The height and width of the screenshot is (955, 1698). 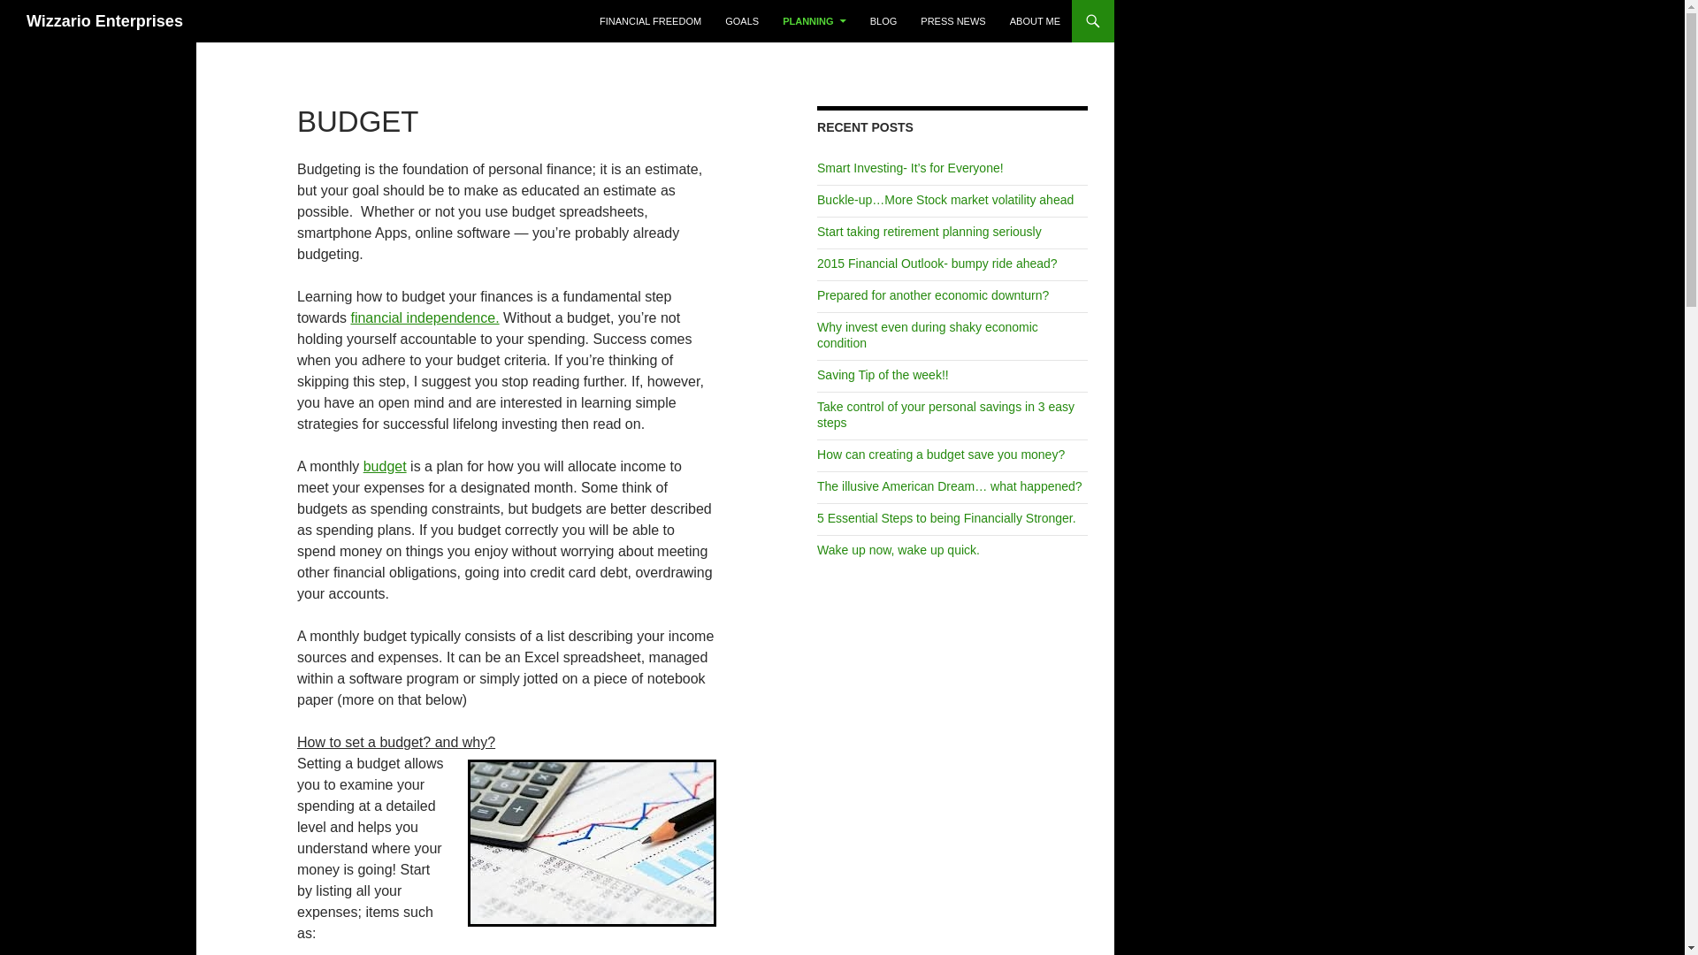 I want to click on Why invest even during shaky economic condition, so click(x=927, y=334).